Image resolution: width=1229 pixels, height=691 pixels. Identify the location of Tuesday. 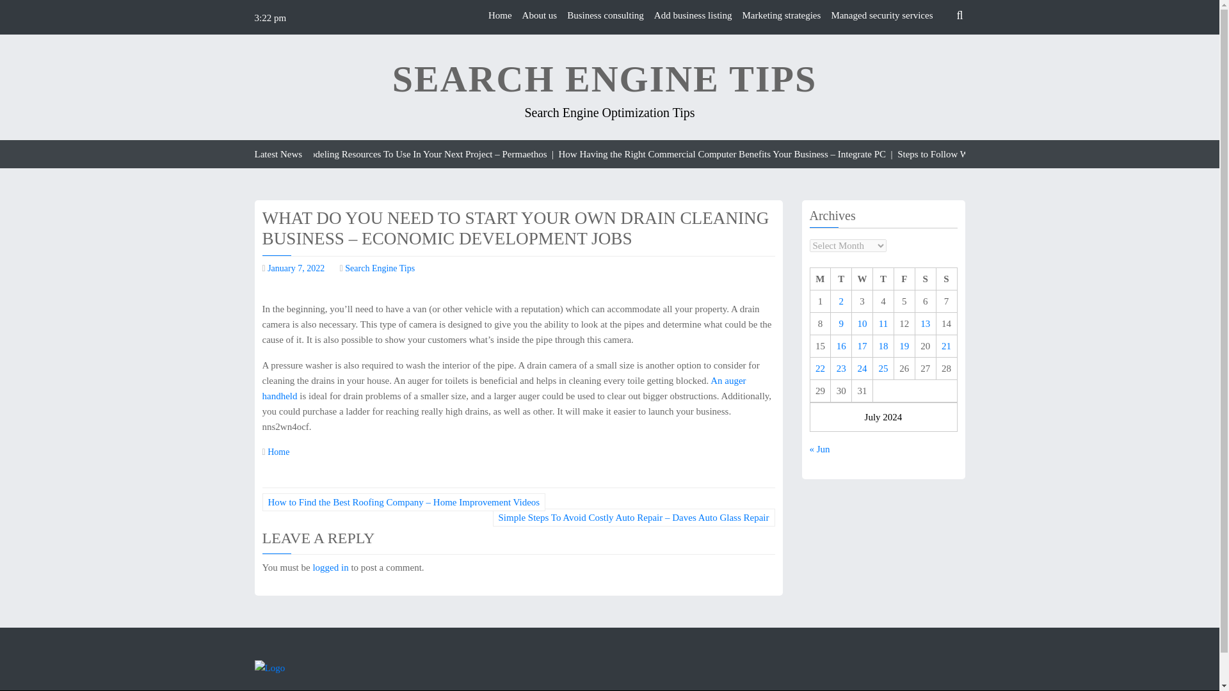
(841, 279).